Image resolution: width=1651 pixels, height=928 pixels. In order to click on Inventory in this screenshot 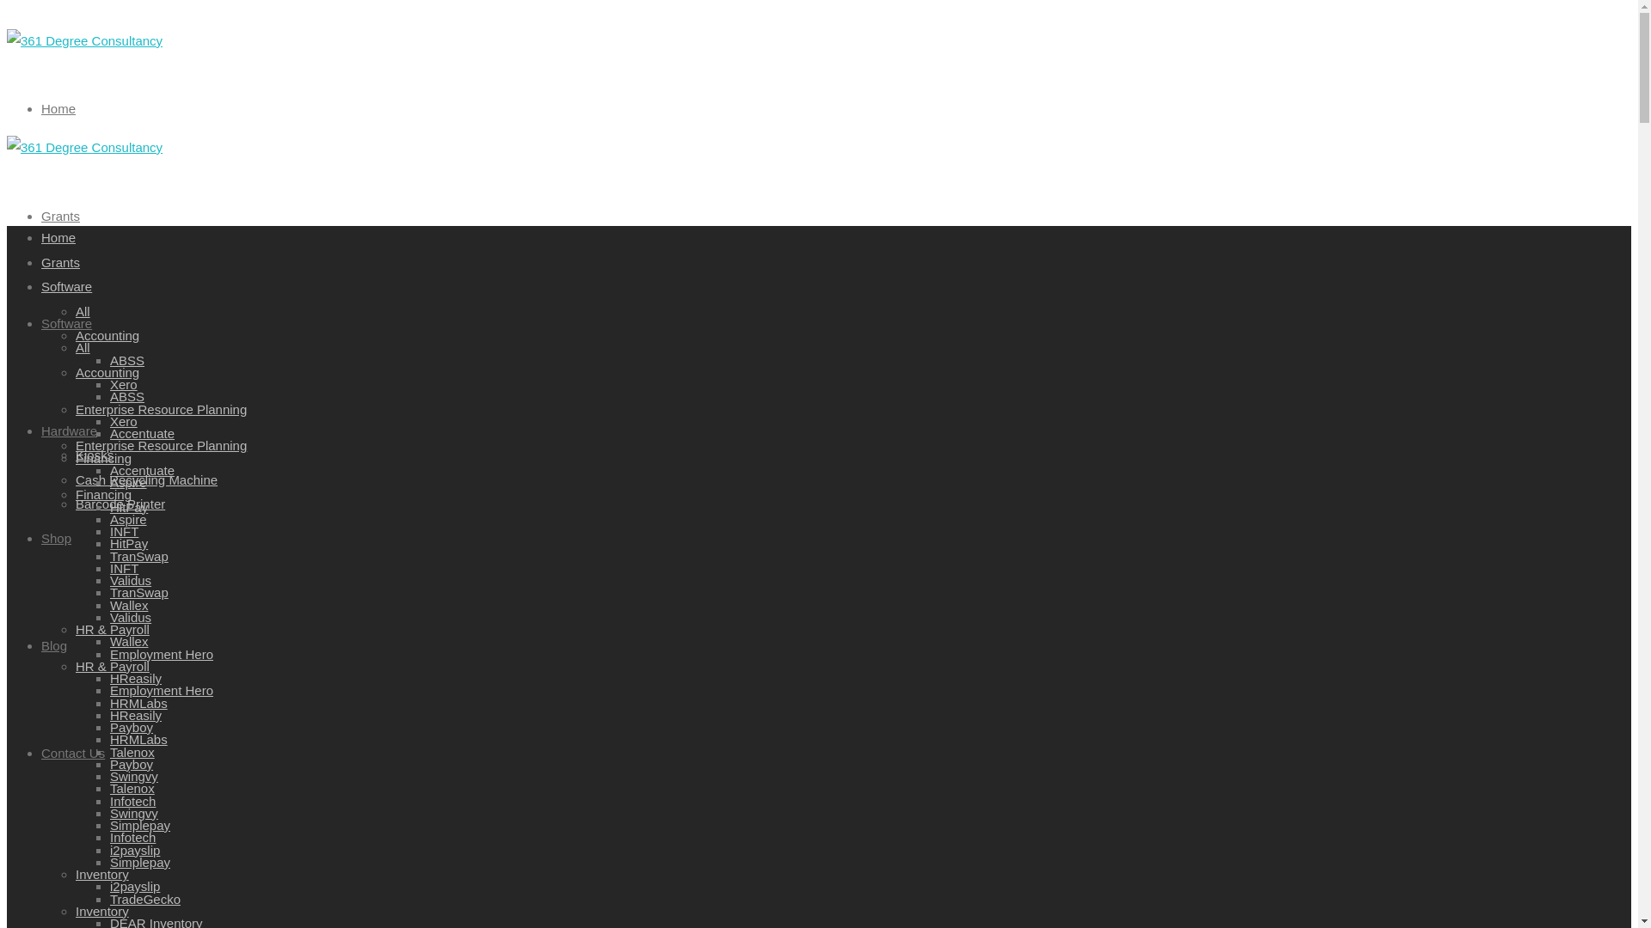, I will do `click(102, 911)`.